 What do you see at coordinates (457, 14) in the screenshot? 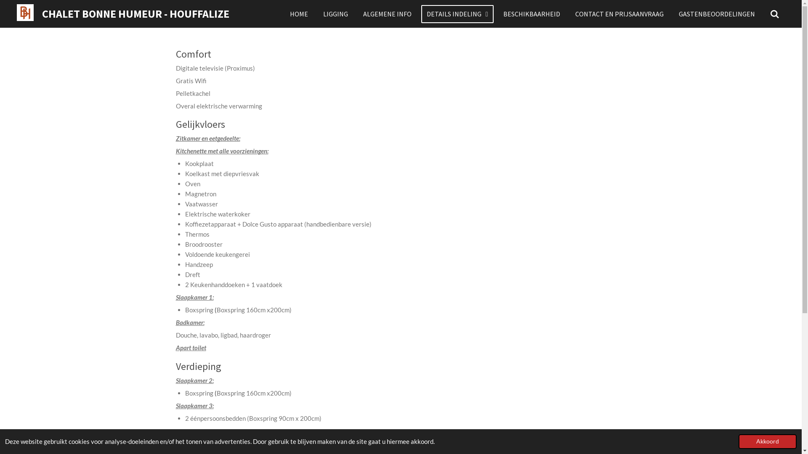
I see `DETAILS INDELING` at bounding box center [457, 14].